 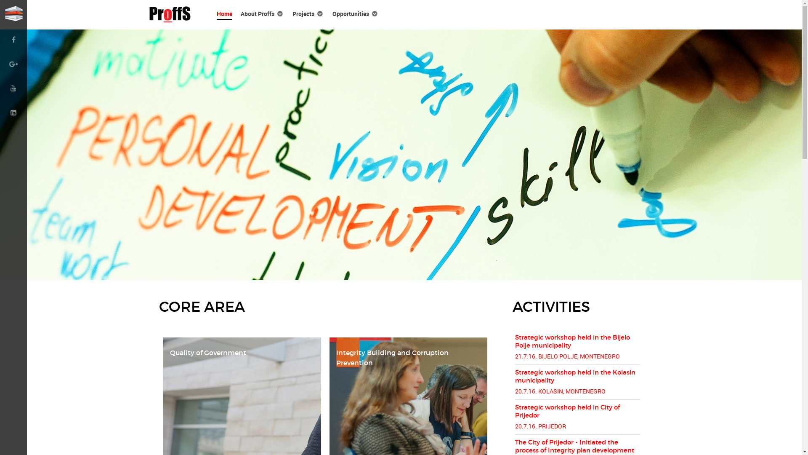 What do you see at coordinates (572, 341) in the screenshot?
I see `Strategic workshop held in the Bijelo Polje municipality` at bounding box center [572, 341].